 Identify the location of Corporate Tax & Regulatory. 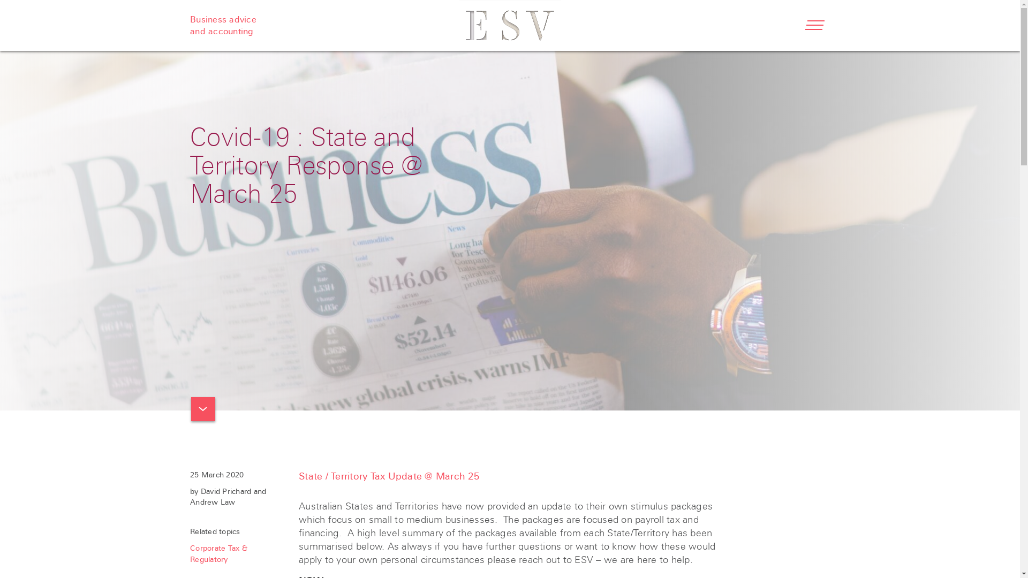
(218, 553).